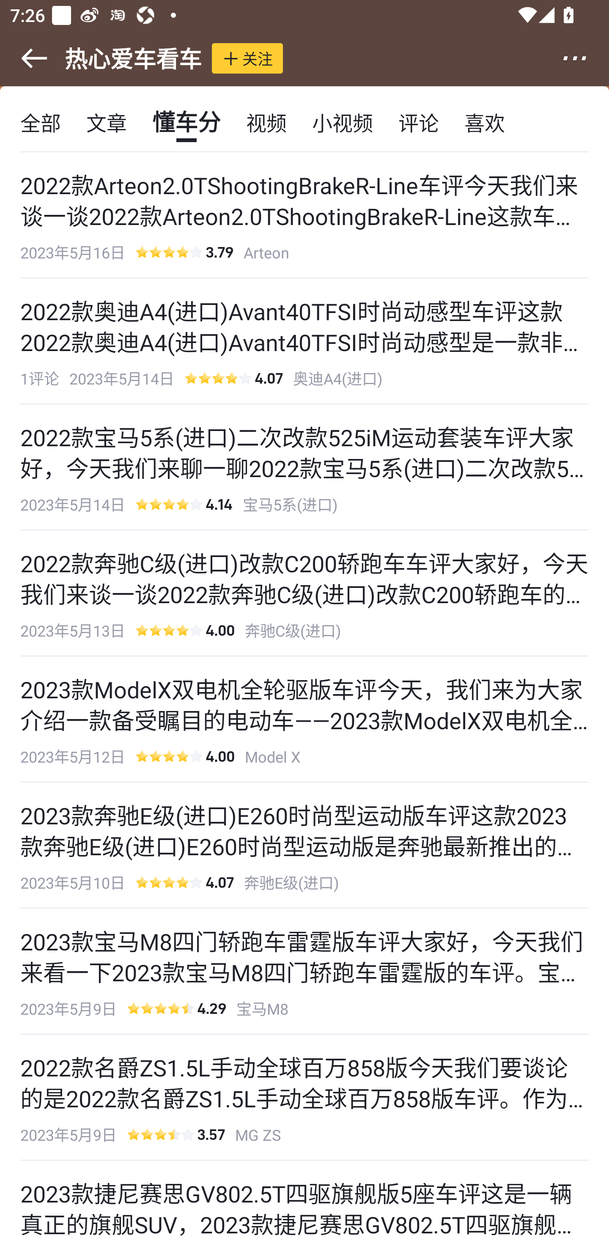  What do you see at coordinates (107, 122) in the screenshot?
I see `文章` at bounding box center [107, 122].